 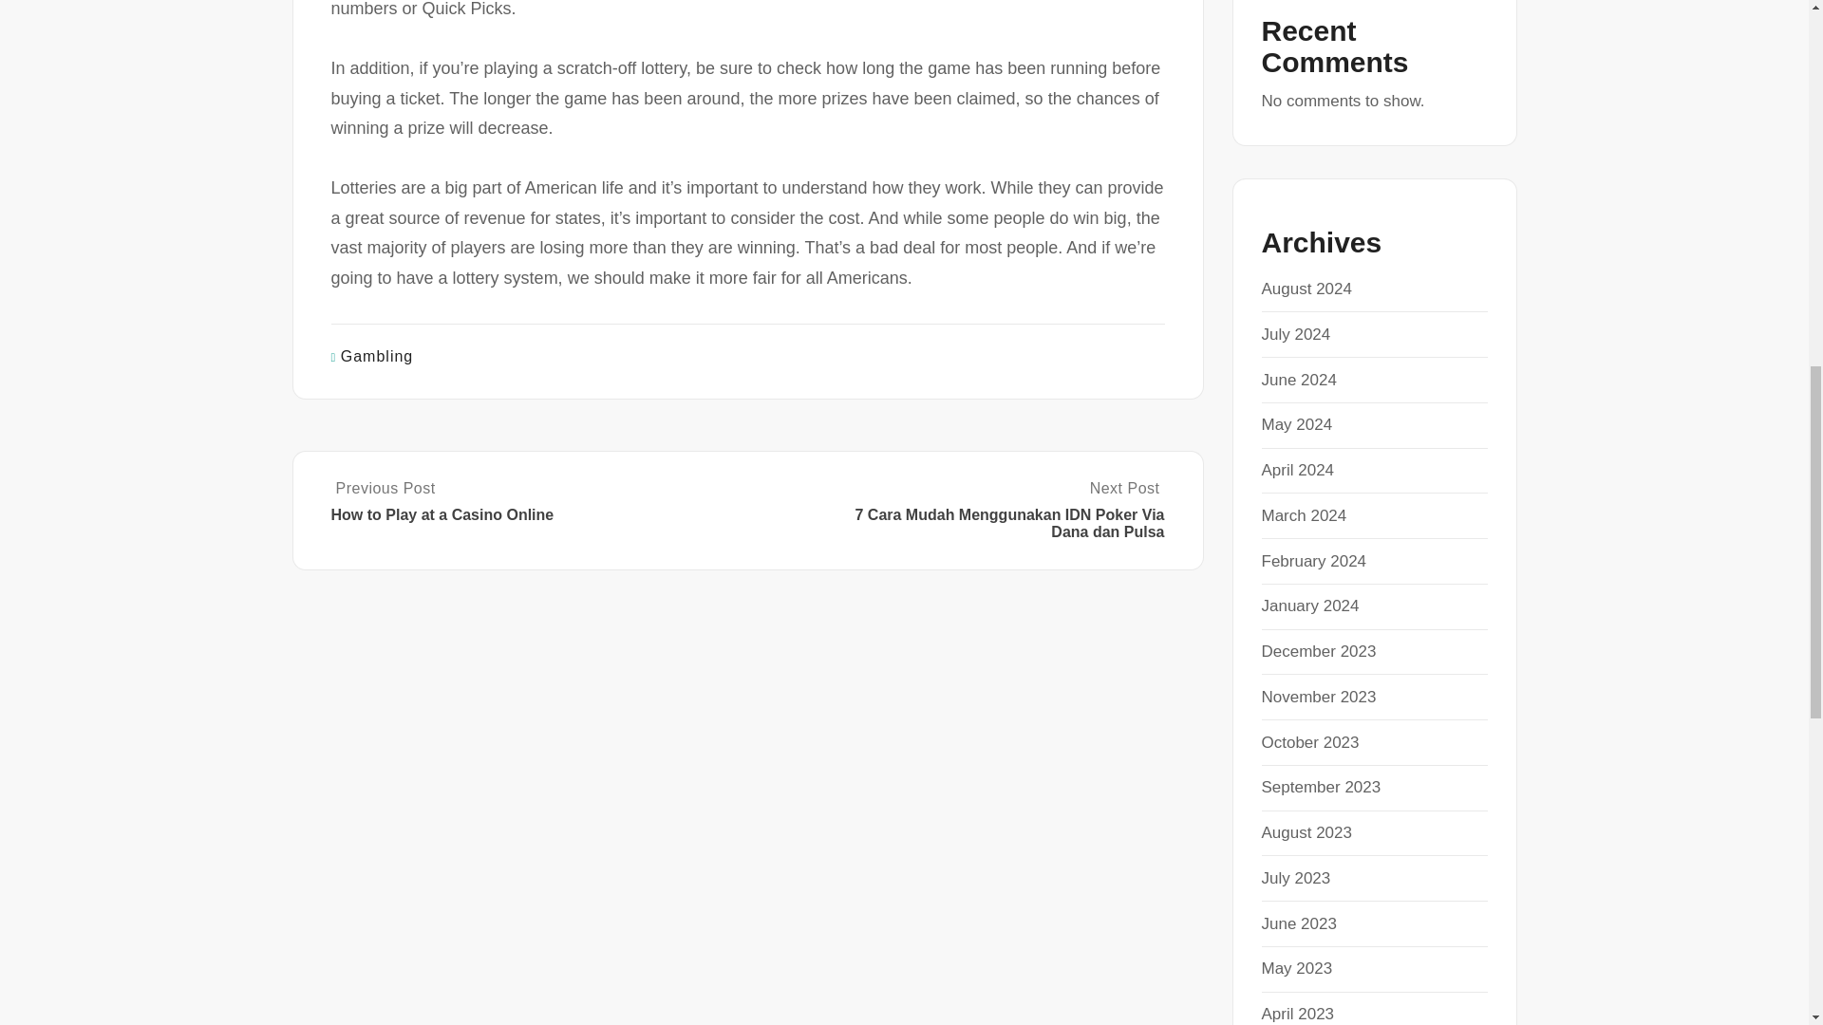 I want to click on February 2024, so click(x=1313, y=561).